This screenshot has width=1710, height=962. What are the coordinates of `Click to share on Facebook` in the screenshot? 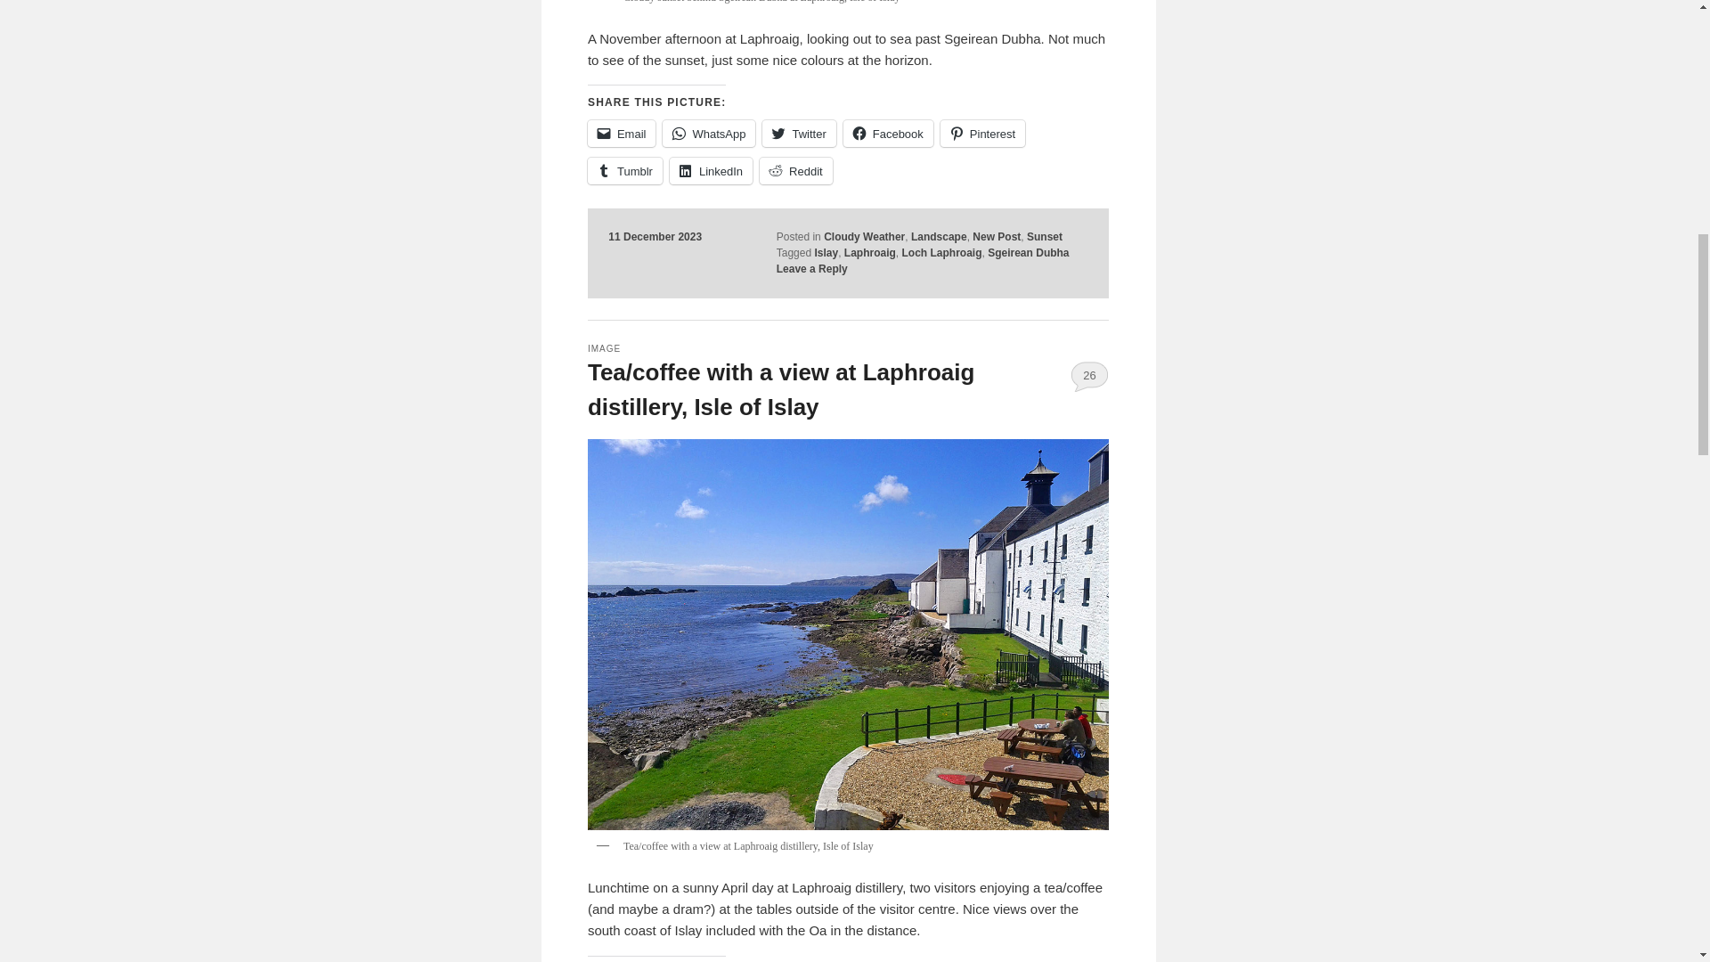 It's located at (888, 134).